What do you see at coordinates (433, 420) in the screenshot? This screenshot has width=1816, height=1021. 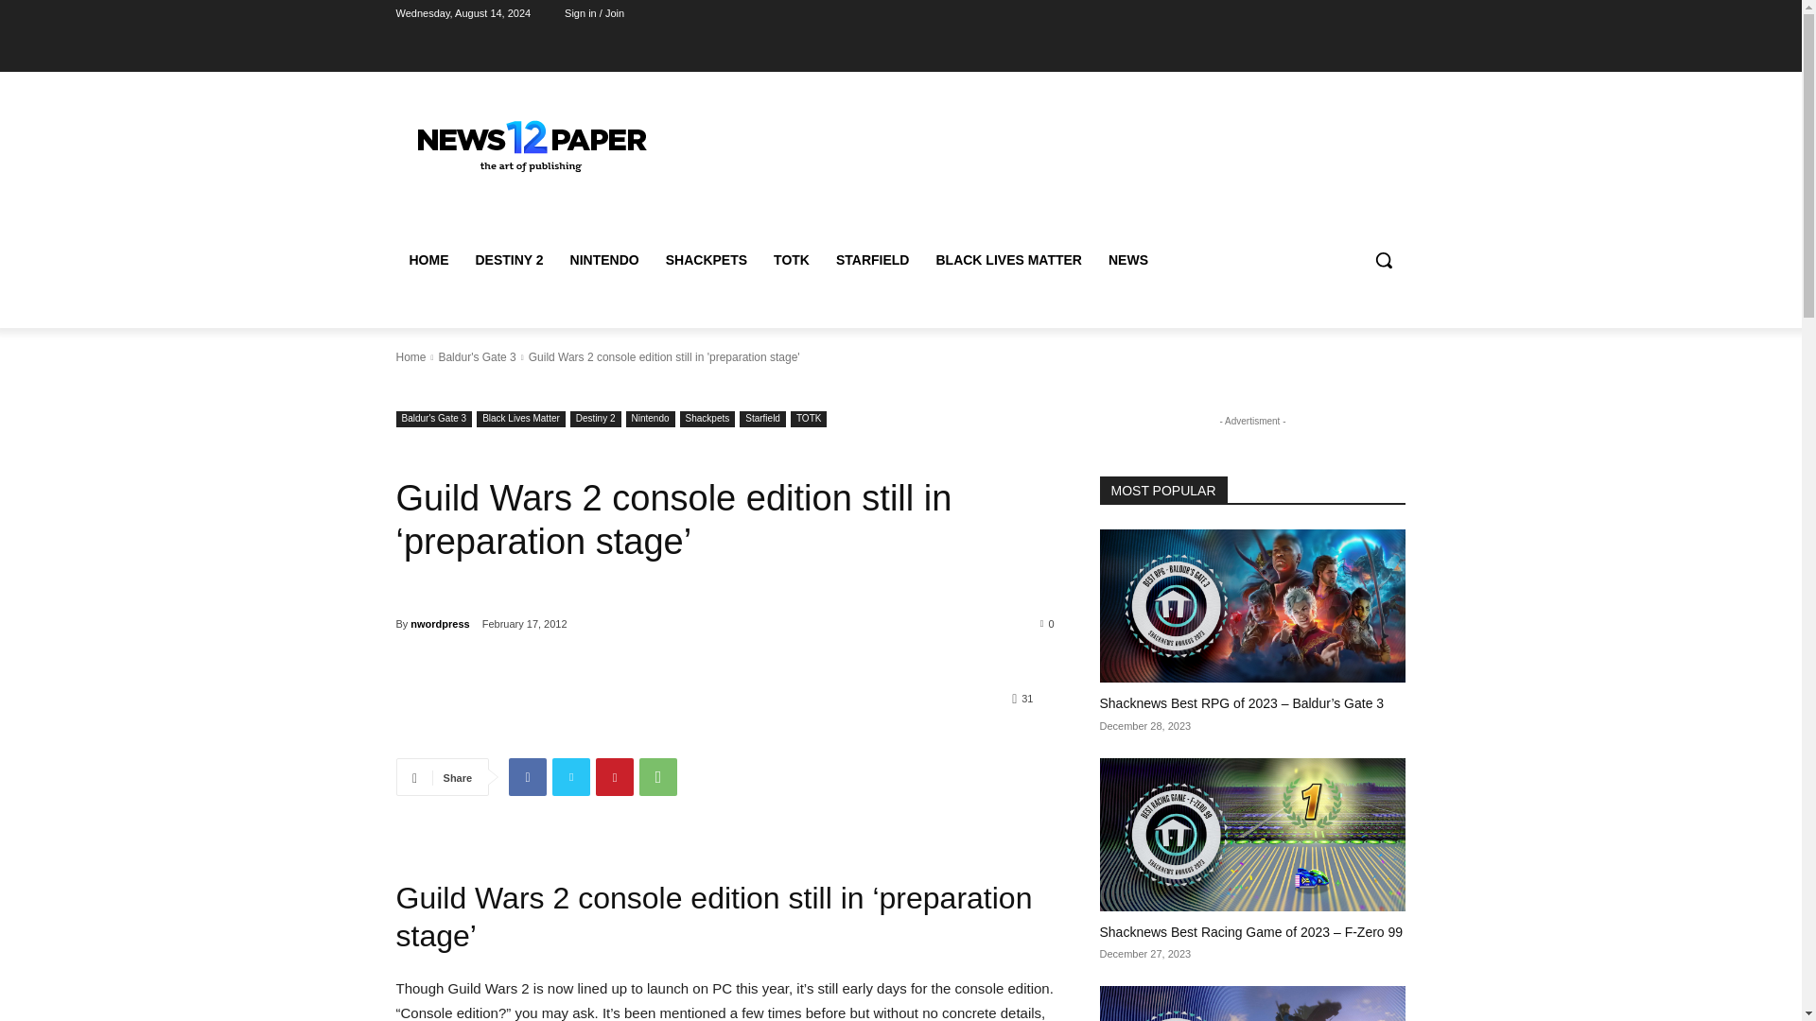 I see `Baldur's Gate 3` at bounding box center [433, 420].